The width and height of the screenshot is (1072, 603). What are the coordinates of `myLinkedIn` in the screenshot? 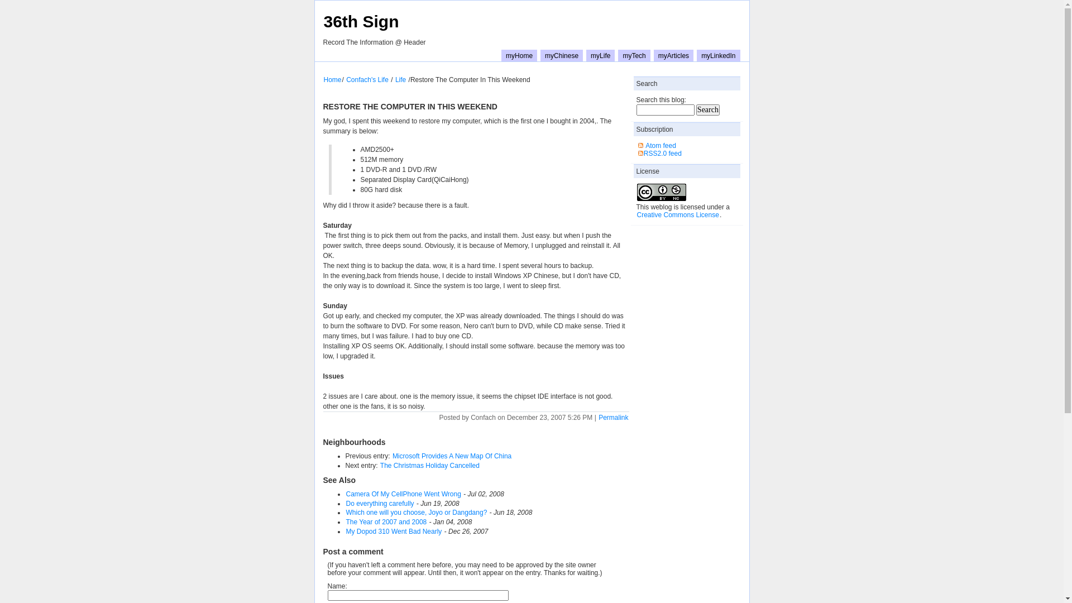 It's located at (718, 56).